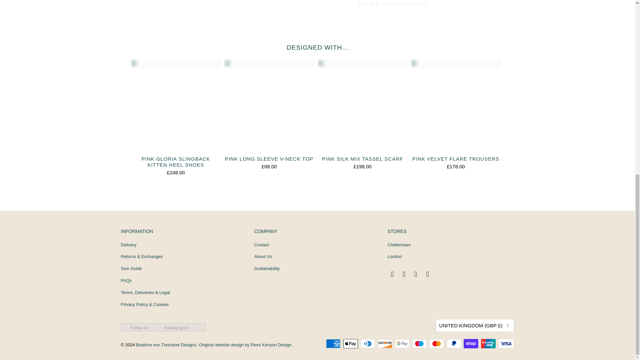 The image size is (640, 360). What do you see at coordinates (437, 344) in the screenshot?
I see `Mastercard` at bounding box center [437, 344].